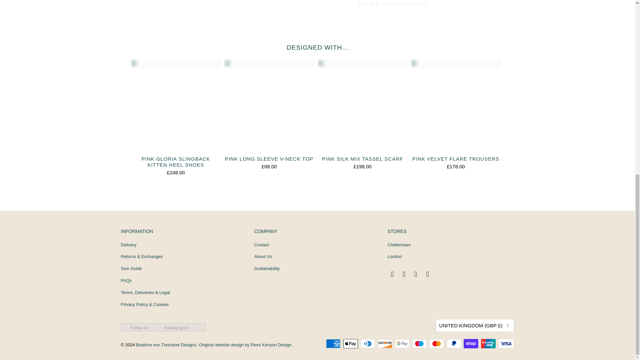 The image size is (640, 360). What do you see at coordinates (437, 344) in the screenshot?
I see `Mastercard` at bounding box center [437, 344].